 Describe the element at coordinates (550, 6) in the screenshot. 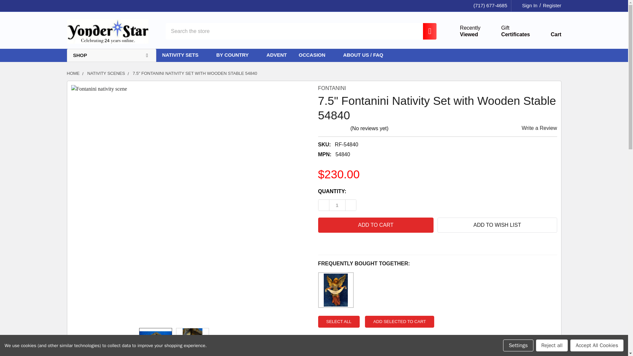

I see `Search` at that location.